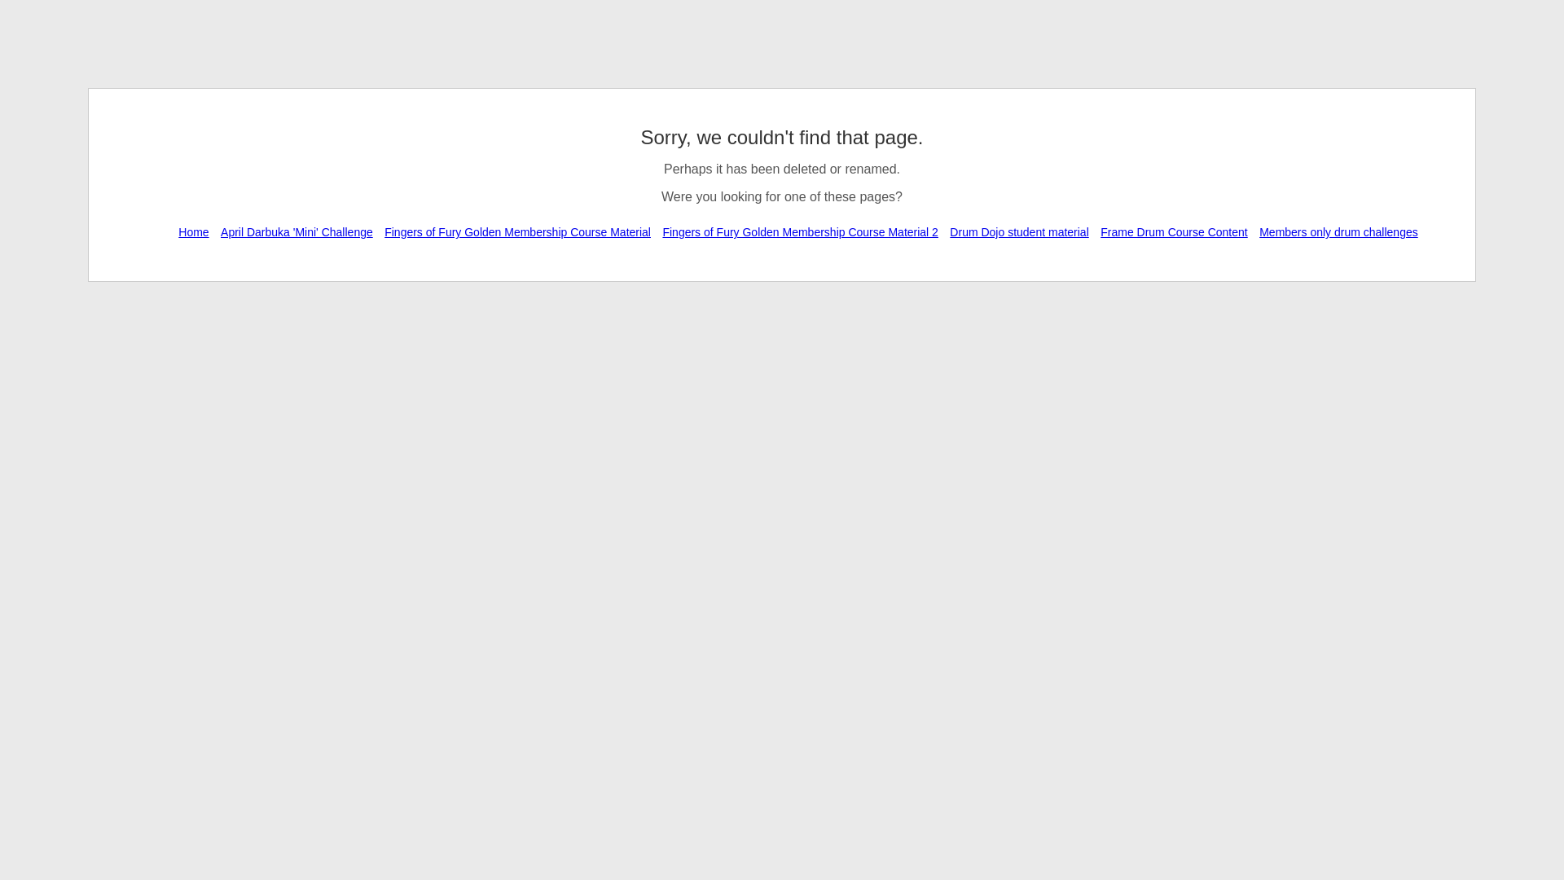 This screenshot has height=880, width=1564. Describe the element at coordinates (297, 232) in the screenshot. I see `April Darbuka 'Mini' Challenge` at that location.